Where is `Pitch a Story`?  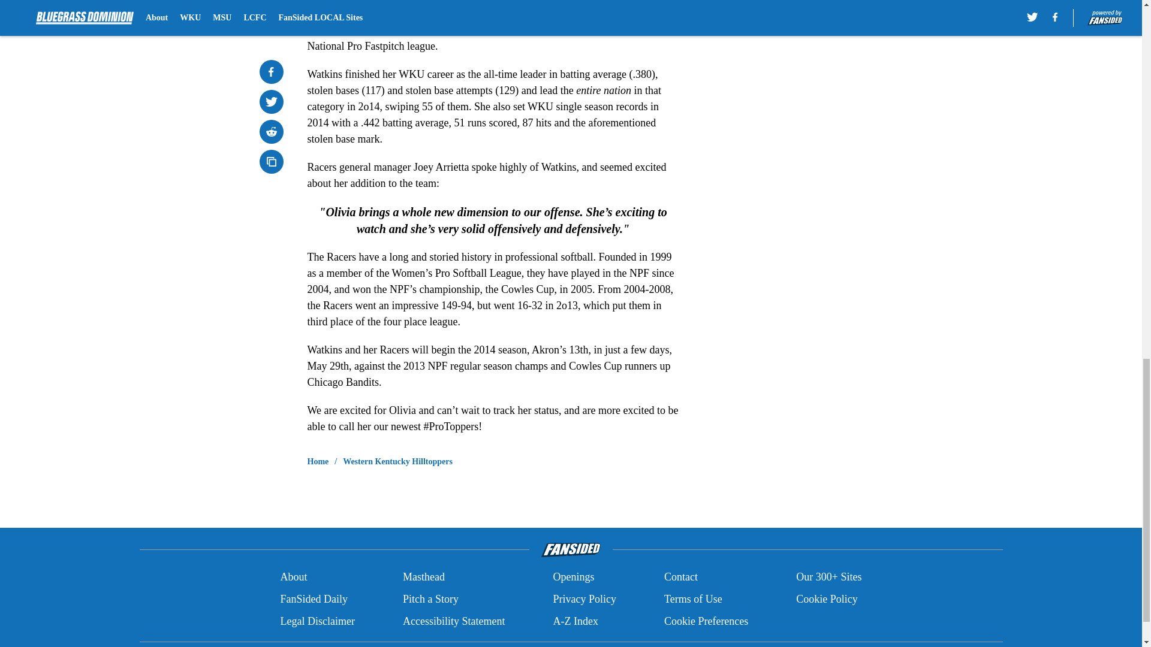 Pitch a Story is located at coordinates (430, 599).